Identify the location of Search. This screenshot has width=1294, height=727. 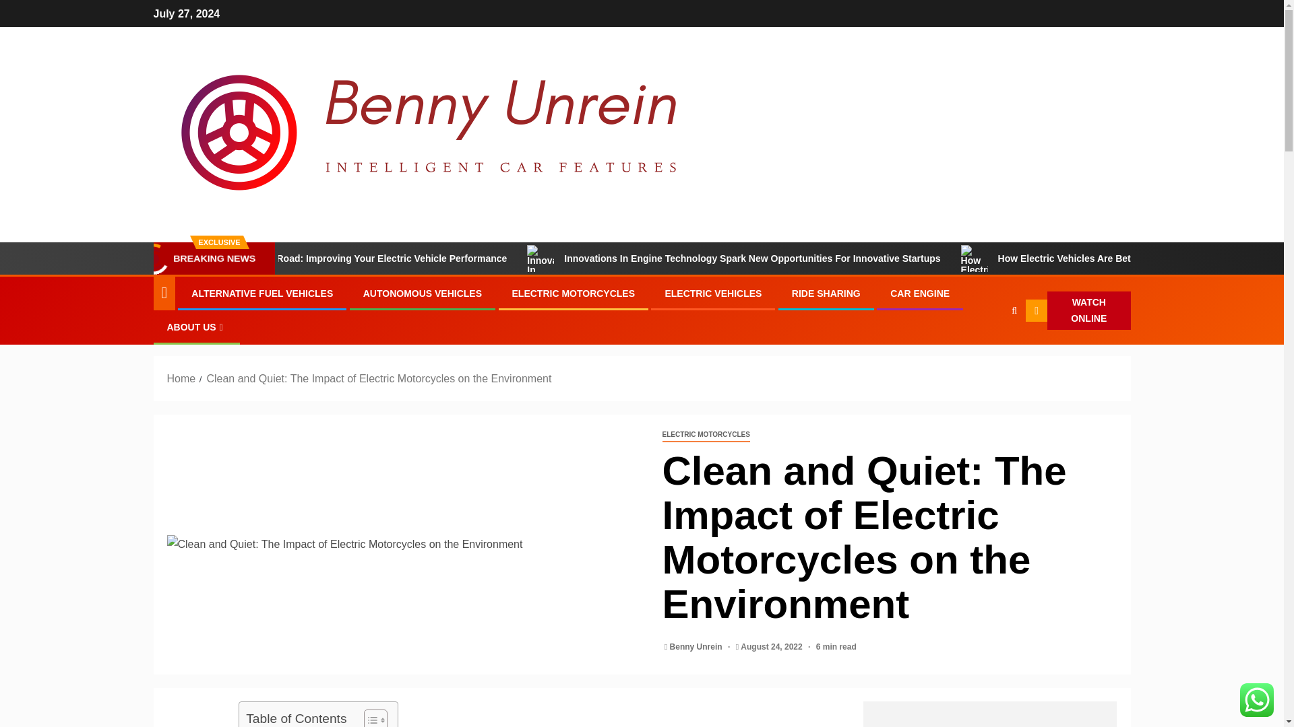
(988, 352).